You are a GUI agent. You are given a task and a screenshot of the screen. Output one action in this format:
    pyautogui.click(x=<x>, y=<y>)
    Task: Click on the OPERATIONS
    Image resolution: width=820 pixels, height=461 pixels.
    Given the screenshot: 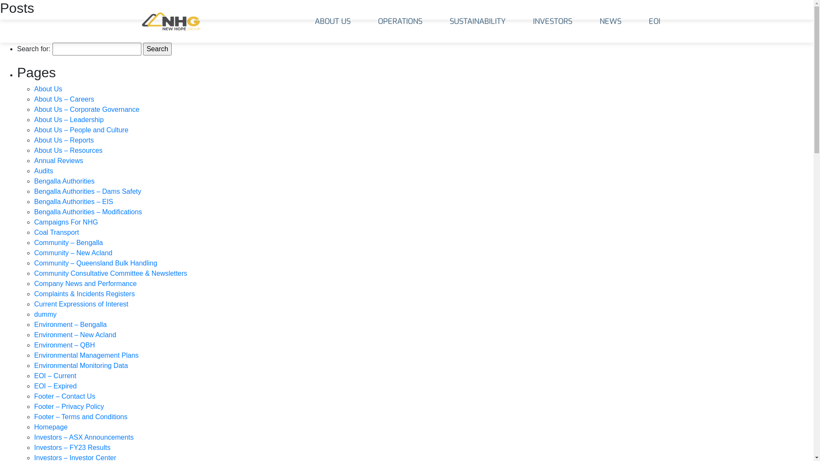 What is the action you would take?
    pyautogui.click(x=400, y=21)
    